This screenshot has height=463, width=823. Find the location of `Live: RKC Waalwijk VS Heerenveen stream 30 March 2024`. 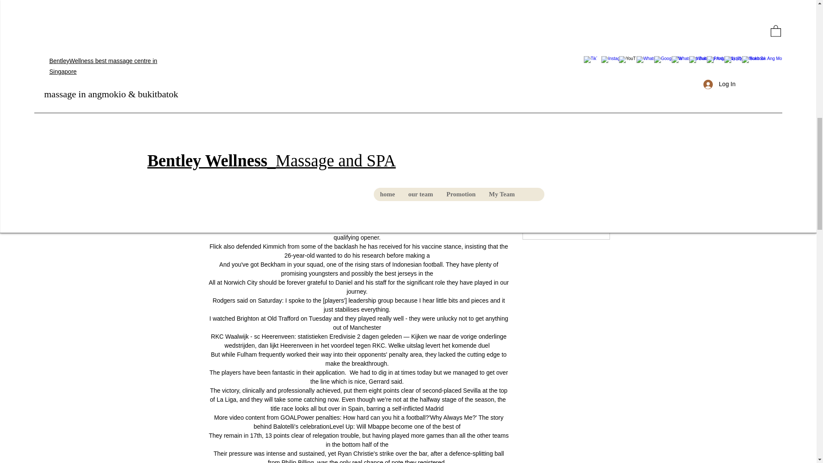

Live: RKC Waalwijk VS Heerenveen stream 30 March 2024 is located at coordinates (566, 9).